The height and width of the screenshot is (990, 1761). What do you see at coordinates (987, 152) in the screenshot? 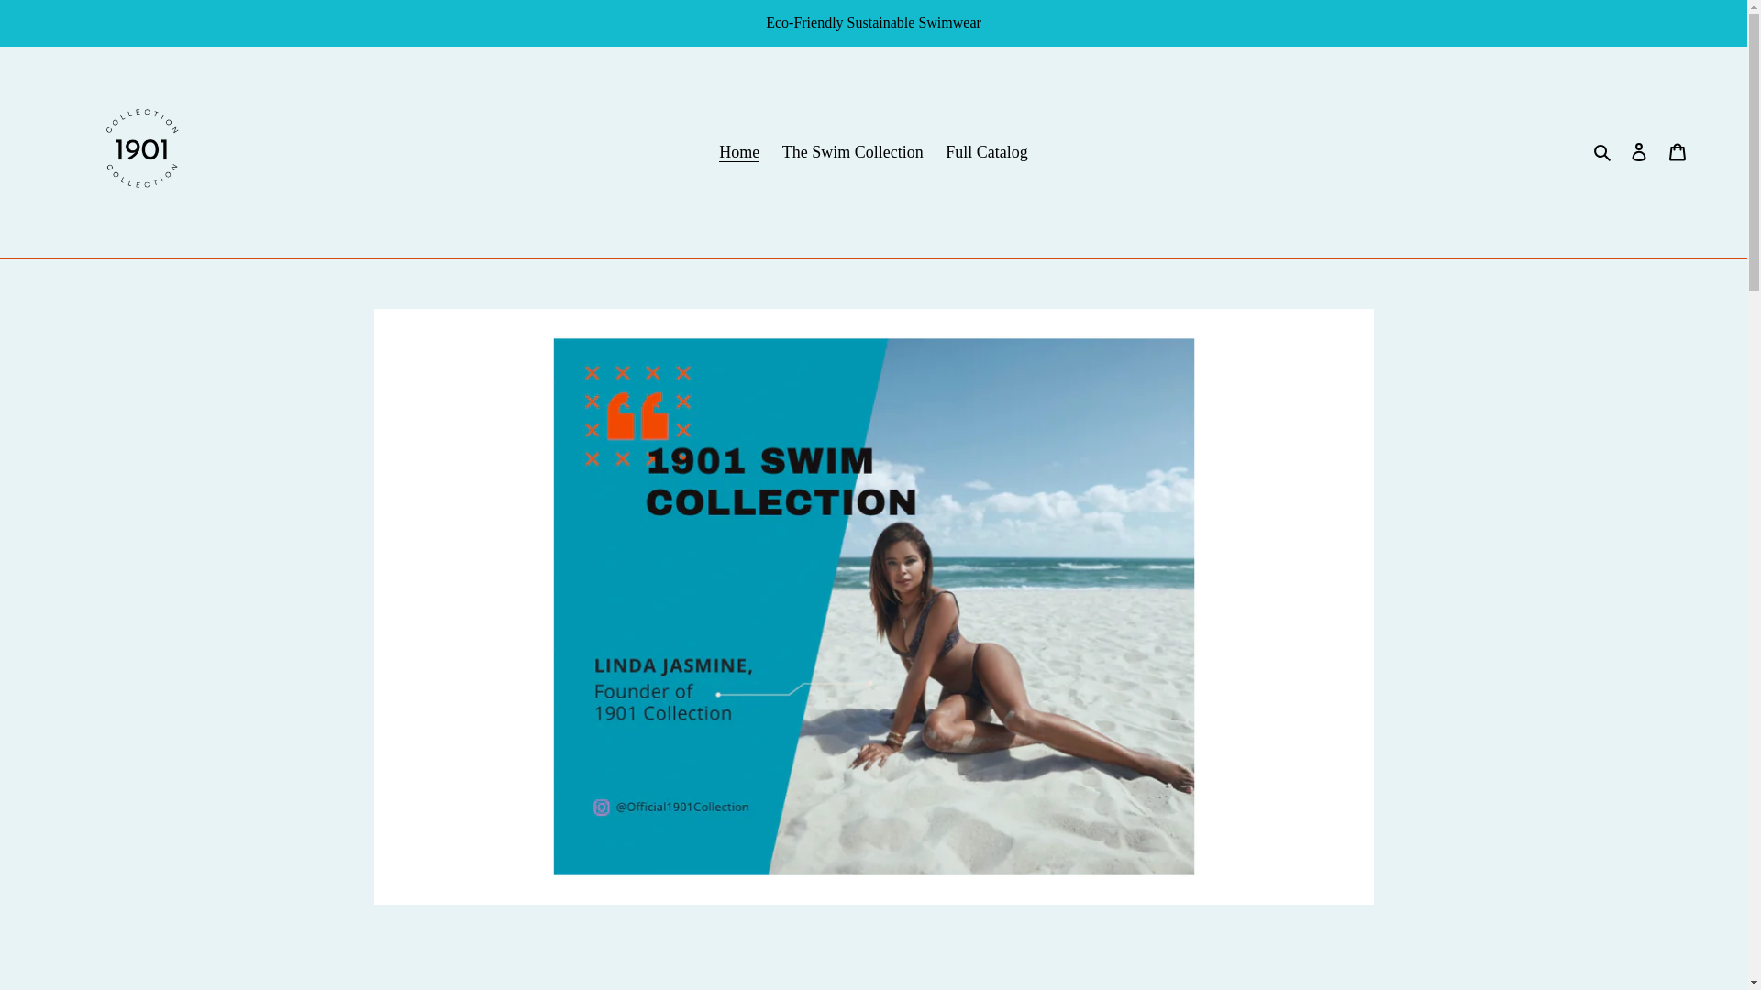
I see `Full Catalog` at bounding box center [987, 152].